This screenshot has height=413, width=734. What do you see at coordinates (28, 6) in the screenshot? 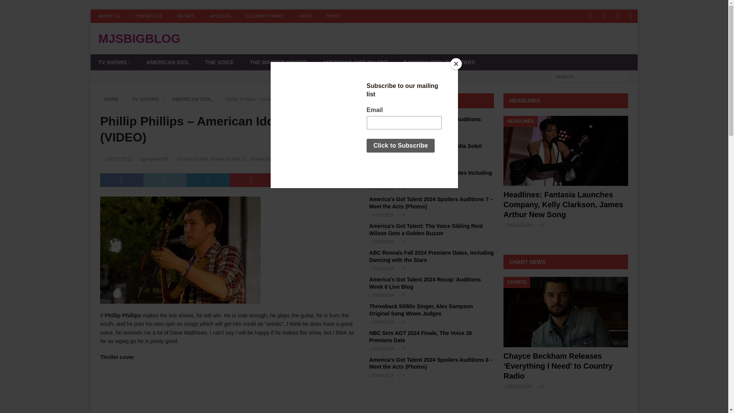
I see `Search` at bounding box center [28, 6].